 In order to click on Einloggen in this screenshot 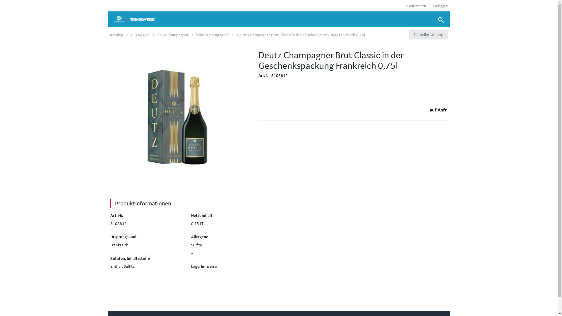, I will do `click(441, 6)`.